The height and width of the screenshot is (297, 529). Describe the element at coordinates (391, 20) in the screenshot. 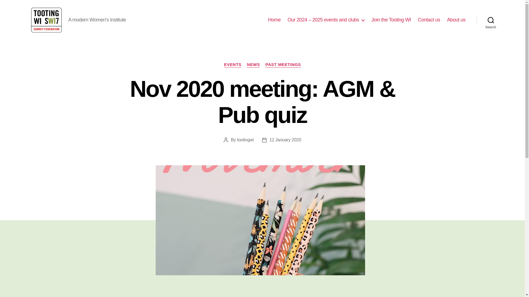

I see `Join the Tooting WI` at that location.